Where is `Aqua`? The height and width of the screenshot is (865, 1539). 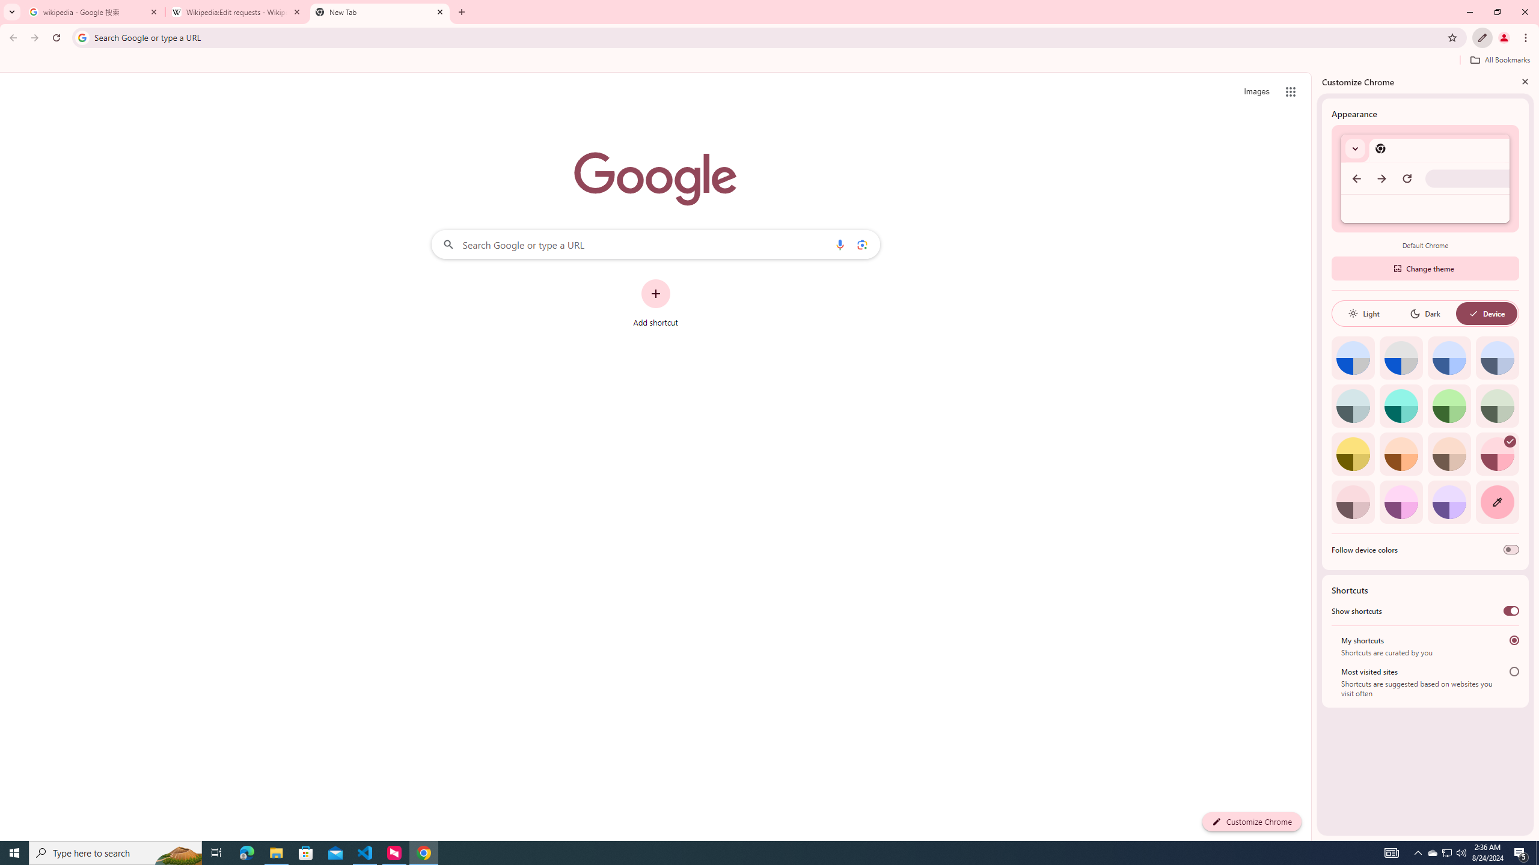 Aqua is located at coordinates (1401, 405).